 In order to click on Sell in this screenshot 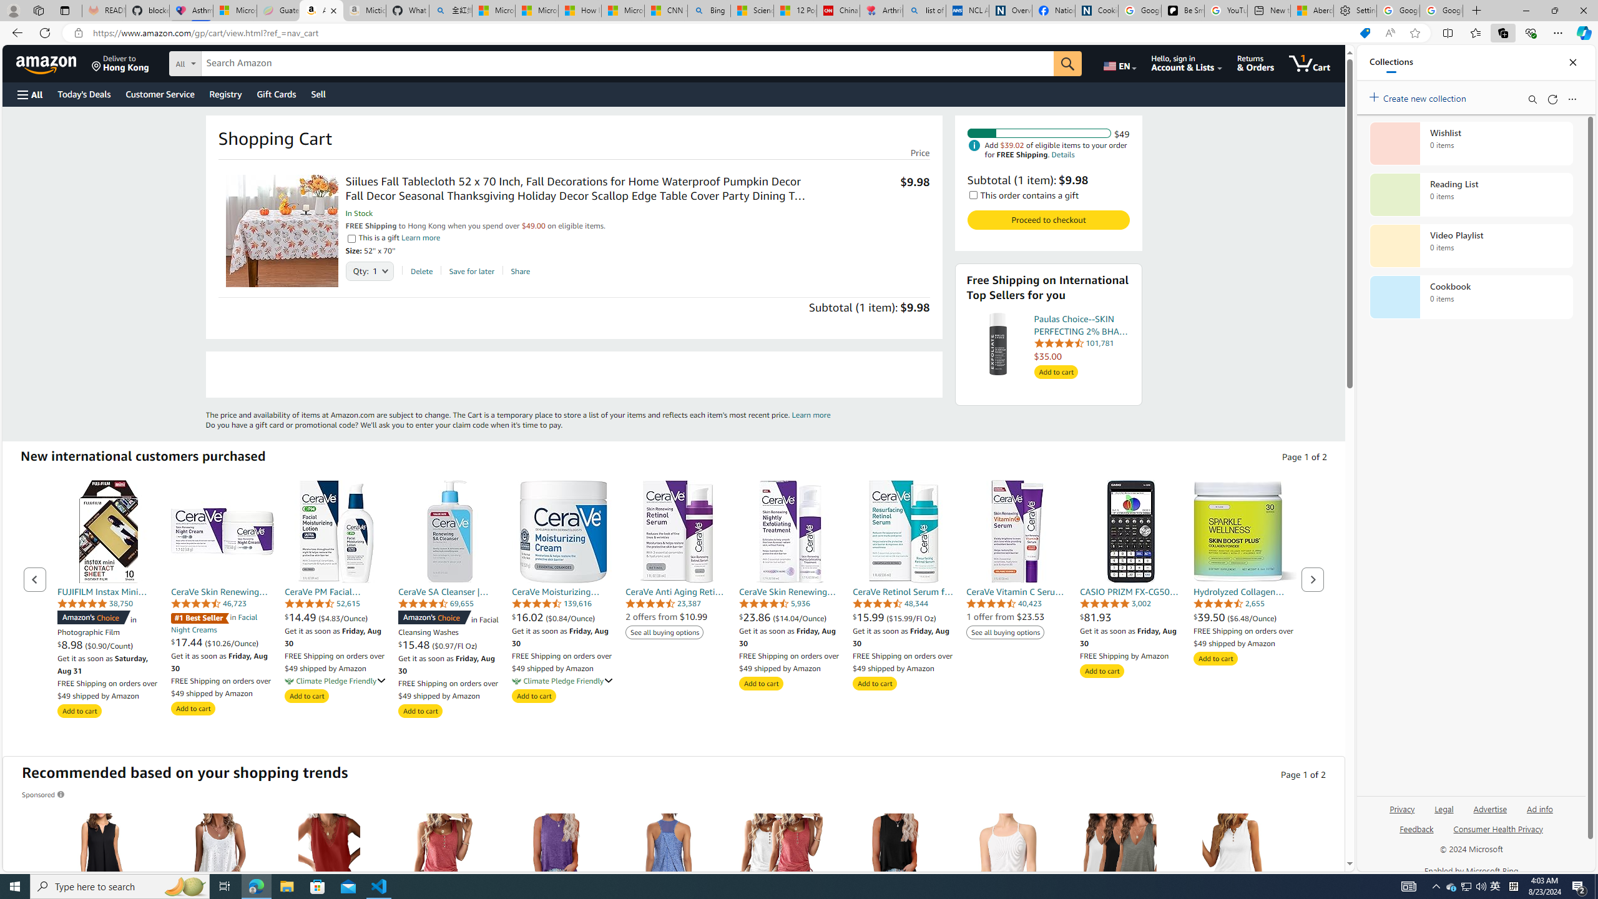, I will do `click(318, 94)`.